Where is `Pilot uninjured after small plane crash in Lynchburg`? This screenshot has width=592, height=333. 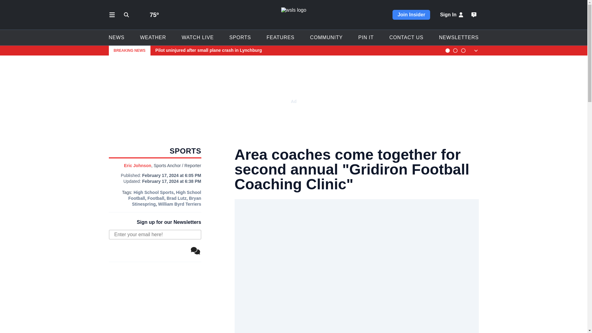 Pilot uninjured after small plane crash in Lynchburg is located at coordinates (297, 51).